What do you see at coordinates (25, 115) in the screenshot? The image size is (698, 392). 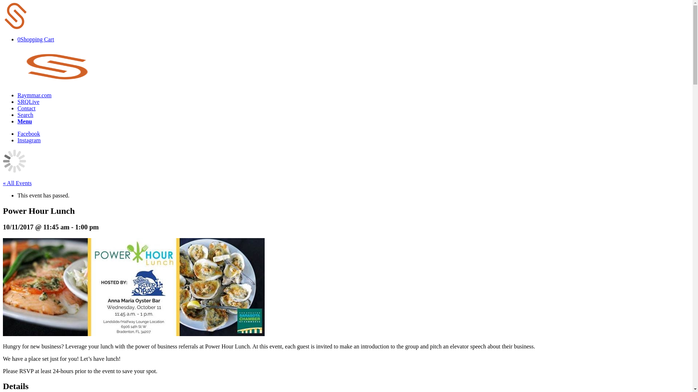 I see `Search` at bounding box center [25, 115].